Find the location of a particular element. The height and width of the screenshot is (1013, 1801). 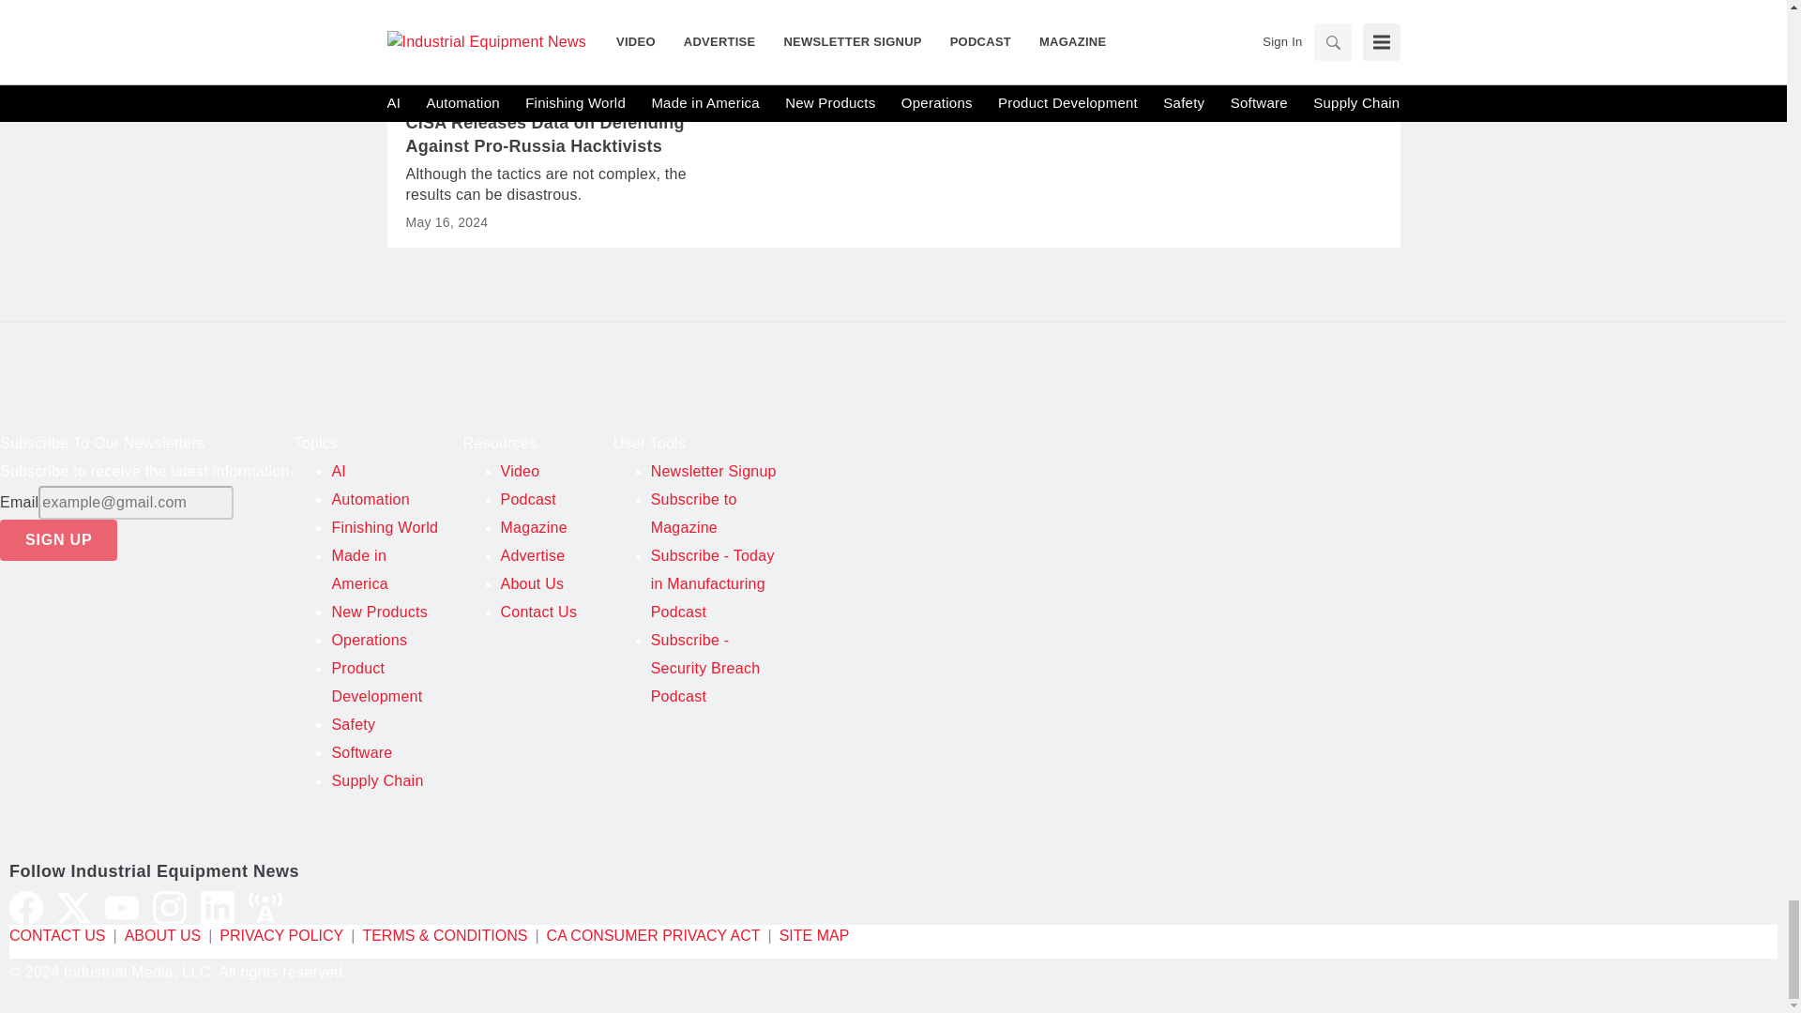

Instagram icon is located at coordinates (170, 908).